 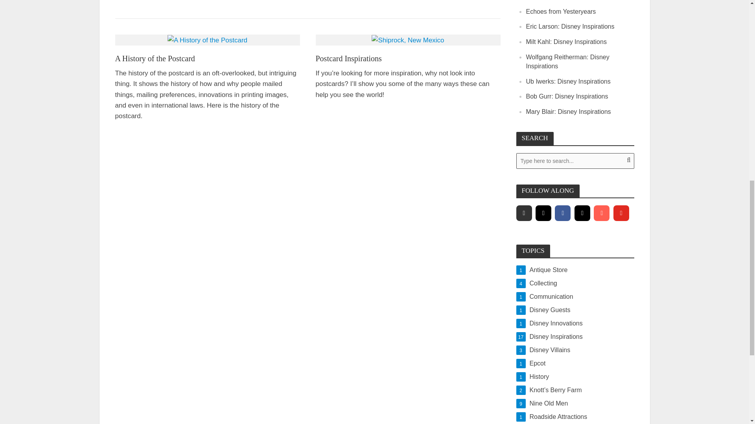 What do you see at coordinates (208, 40) in the screenshot?
I see `A History of the Postcard` at bounding box center [208, 40].